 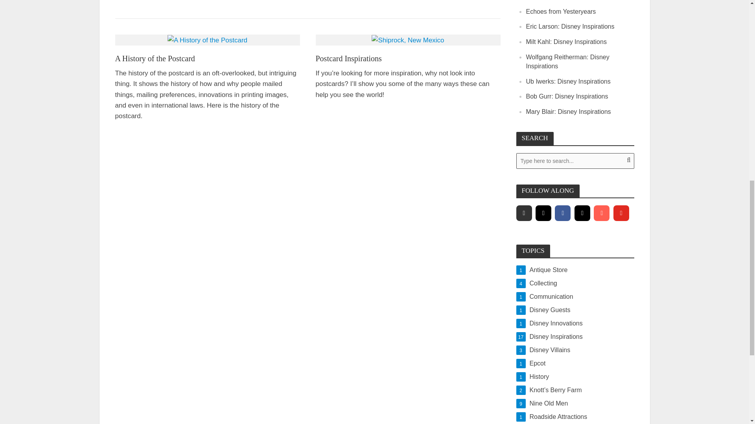 What do you see at coordinates (208, 40) in the screenshot?
I see `A History of the Postcard` at bounding box center [208, 40].